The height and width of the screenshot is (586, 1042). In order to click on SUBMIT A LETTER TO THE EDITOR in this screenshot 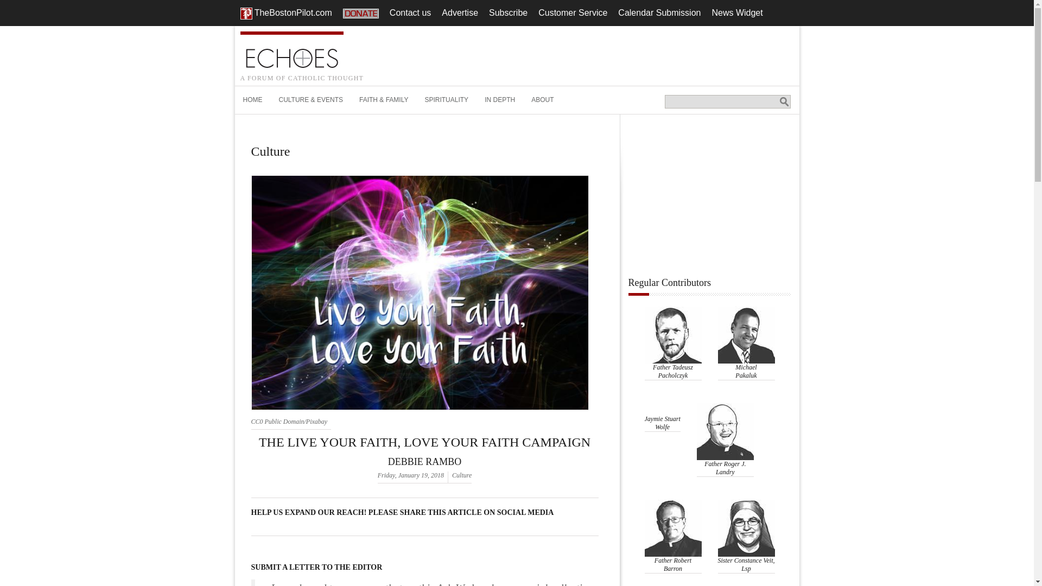, I will do `click(424, 568)`.